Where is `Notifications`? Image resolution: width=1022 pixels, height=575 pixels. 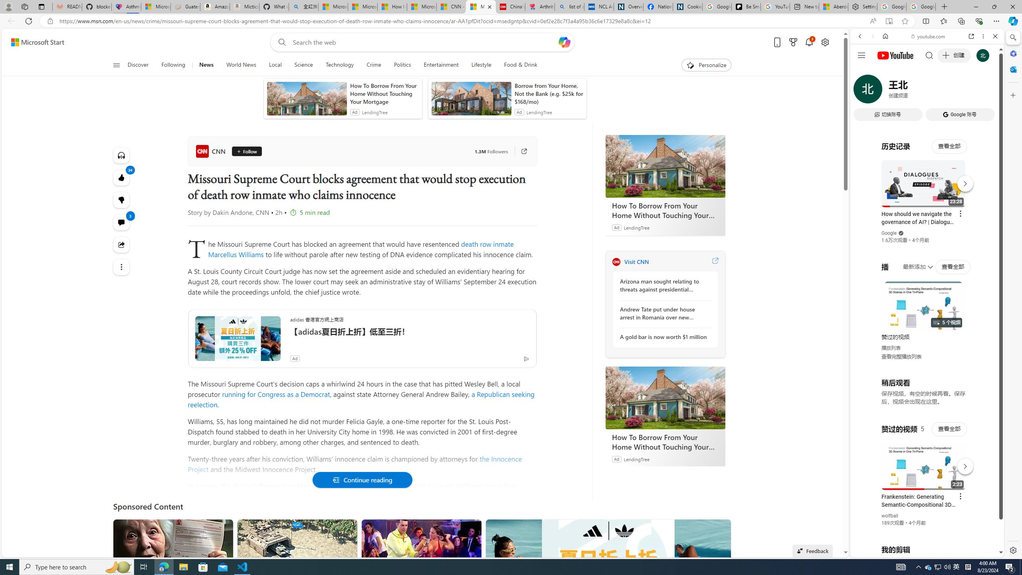 Notifications is located at coordinates (810, 42).